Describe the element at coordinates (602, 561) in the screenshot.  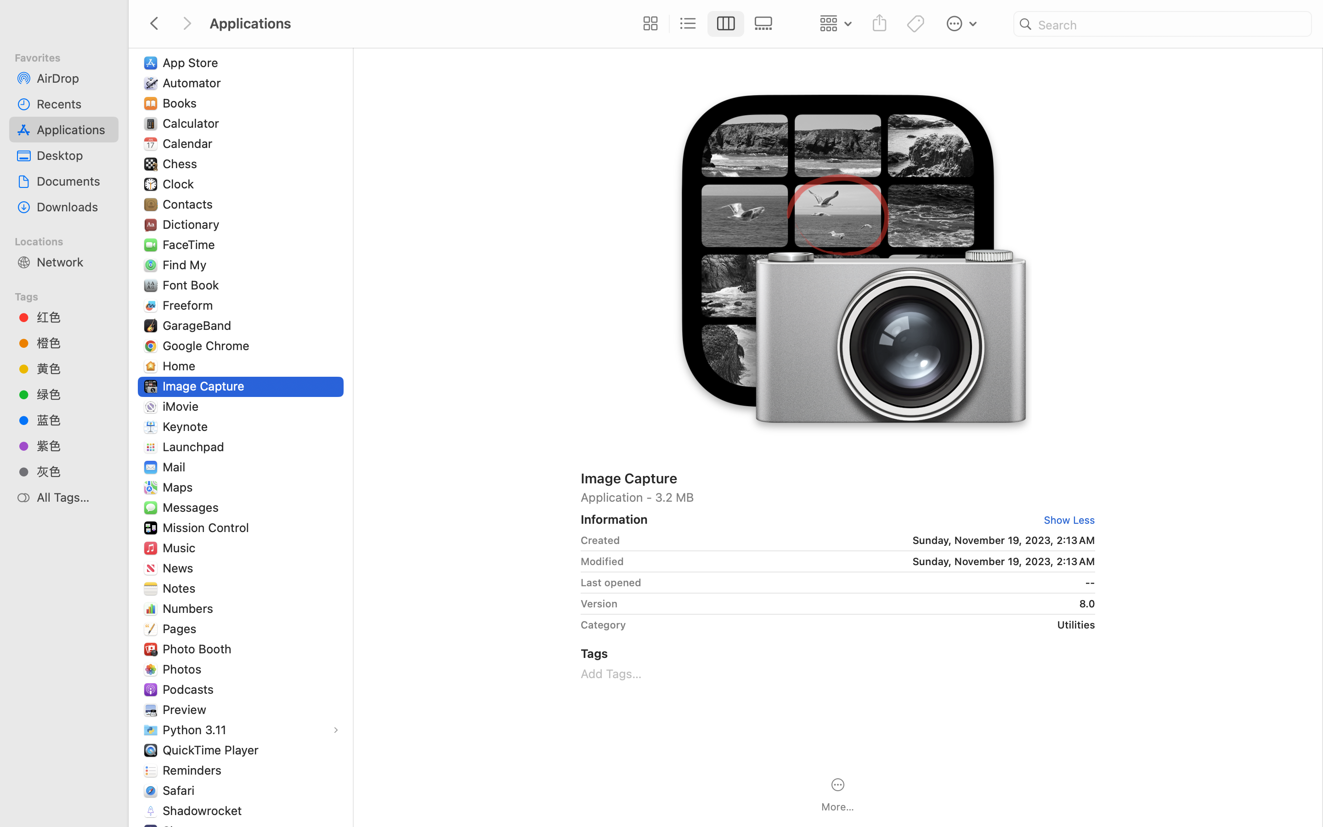
I see `Modified` at that location.